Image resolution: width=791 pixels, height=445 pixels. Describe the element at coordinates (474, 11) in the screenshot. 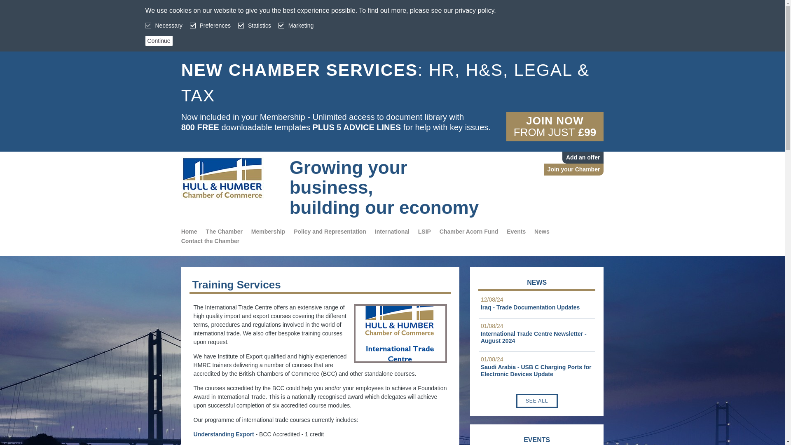

I see `privacy policy` at that location.